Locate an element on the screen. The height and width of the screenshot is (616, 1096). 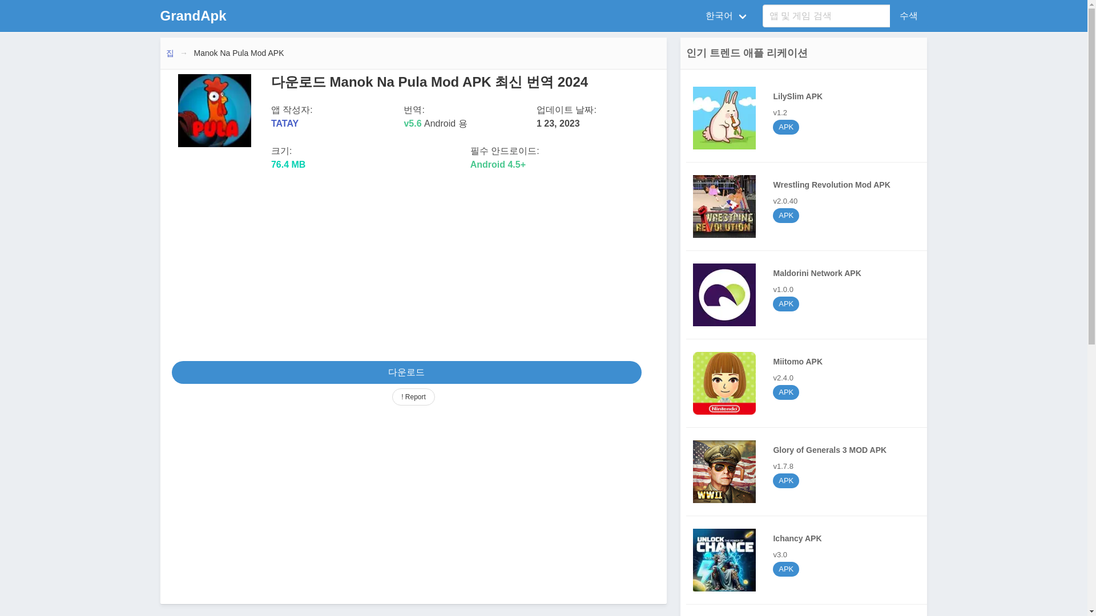
Wrestling Revolution Mod APK is located at coordinates (724, 206).